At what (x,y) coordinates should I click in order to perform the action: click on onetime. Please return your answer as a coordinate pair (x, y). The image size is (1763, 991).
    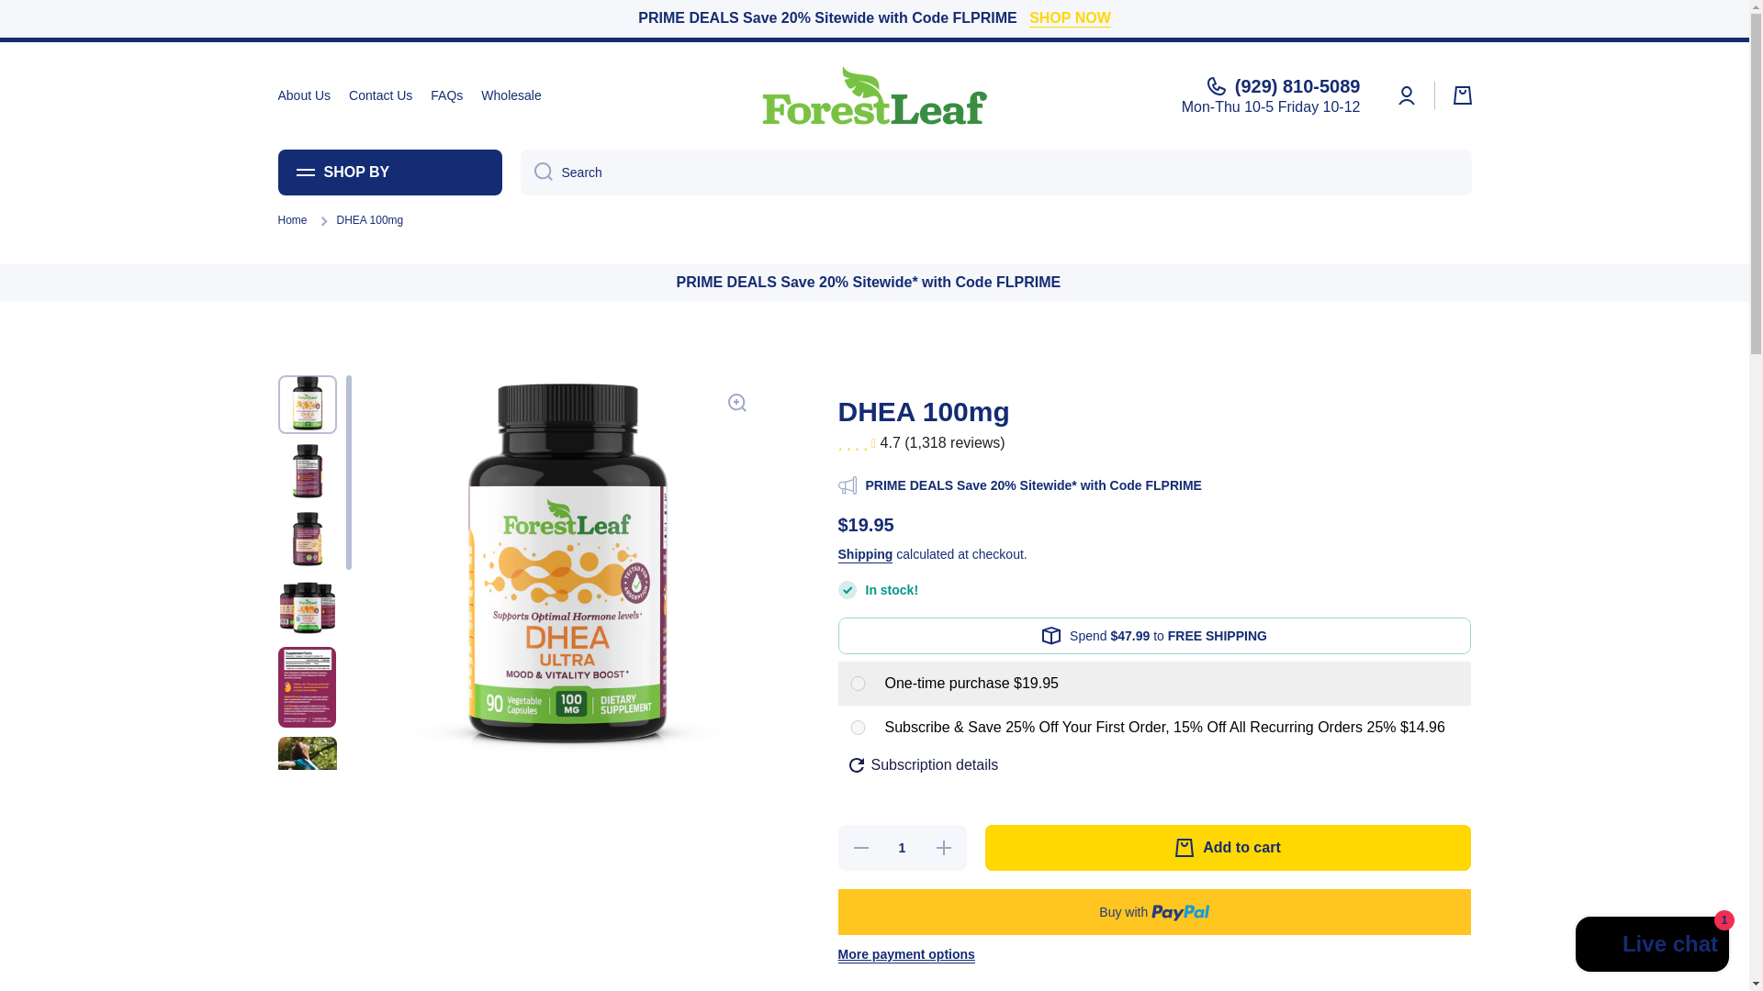
    Looking at the image, I should click on (856, 683).